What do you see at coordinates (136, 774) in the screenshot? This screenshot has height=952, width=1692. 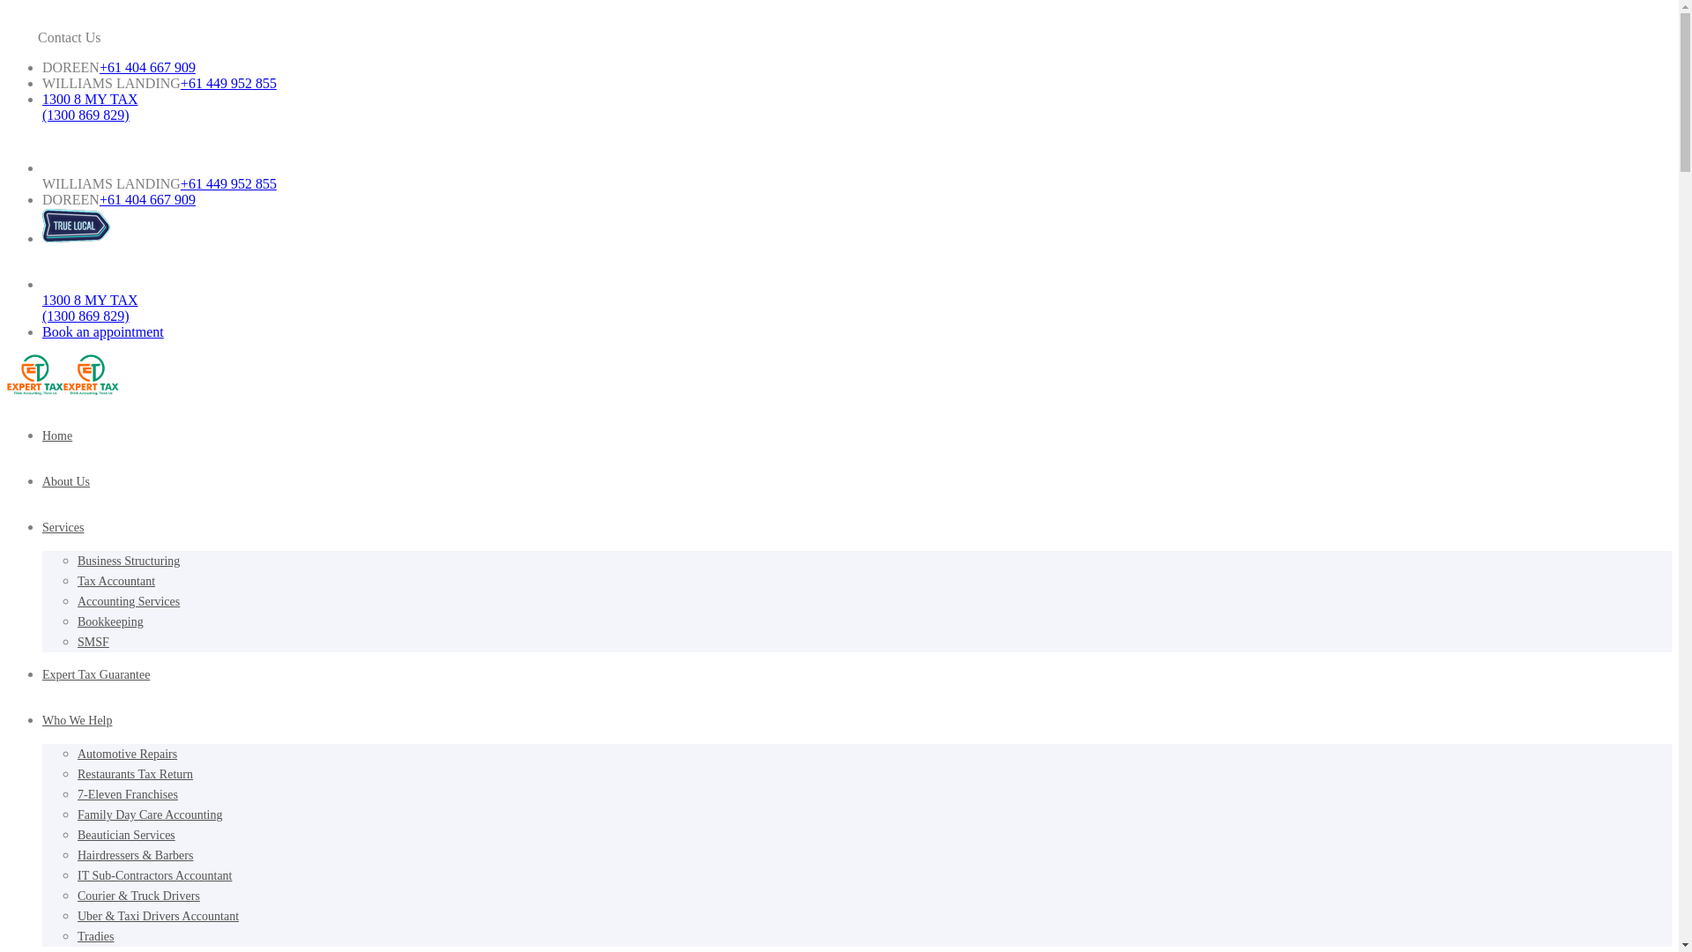 I see `Restaurants Tax Return` at bounding box center [136, 774].